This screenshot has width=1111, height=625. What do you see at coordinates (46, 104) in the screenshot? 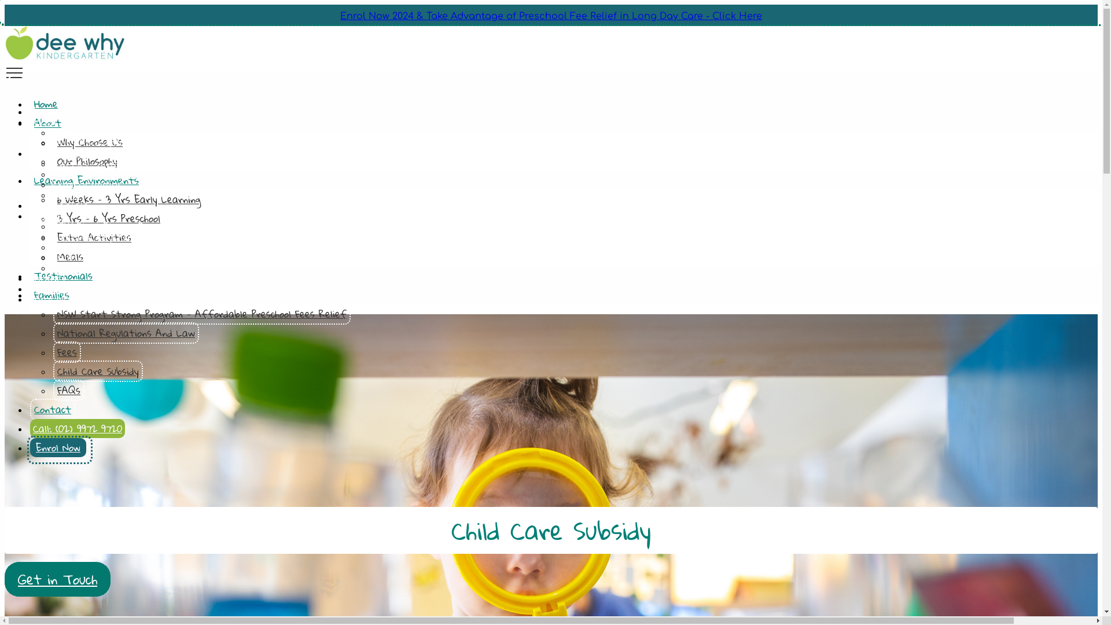
I see `Home` at bounding box center [46, 104].